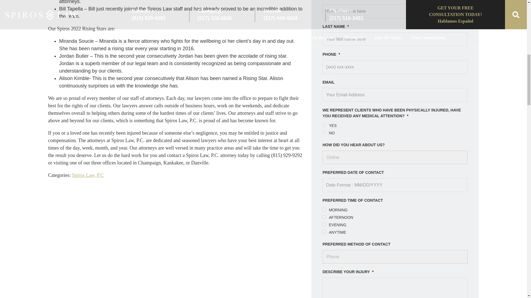  What do you see at coordinates (324, 132) in the screenshot?
I see `No` at bounding box center [324, 132].